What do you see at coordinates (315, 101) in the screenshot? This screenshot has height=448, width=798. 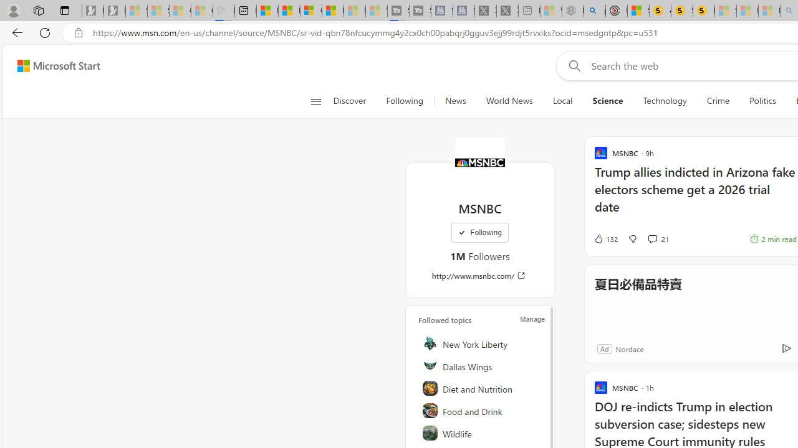 I see `Open navigation menu` at bounding box center [315, 101].